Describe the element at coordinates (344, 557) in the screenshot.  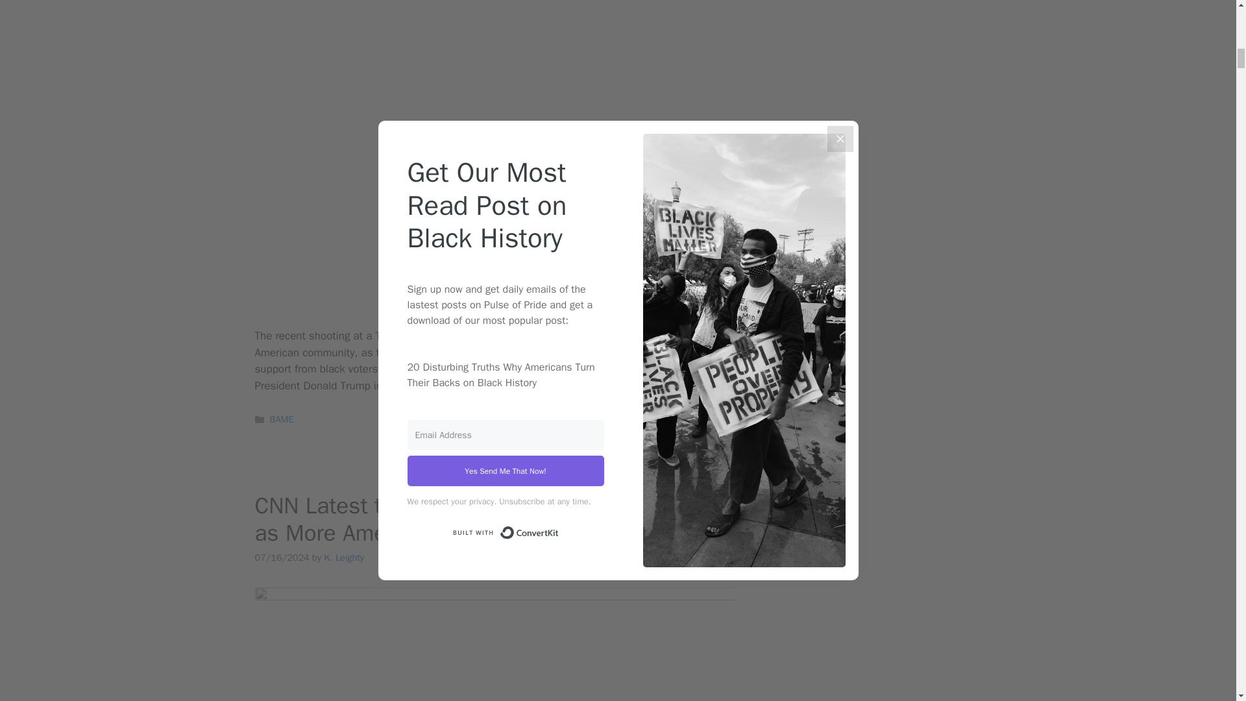
I see `View all posts by K. Leighty` at that location.